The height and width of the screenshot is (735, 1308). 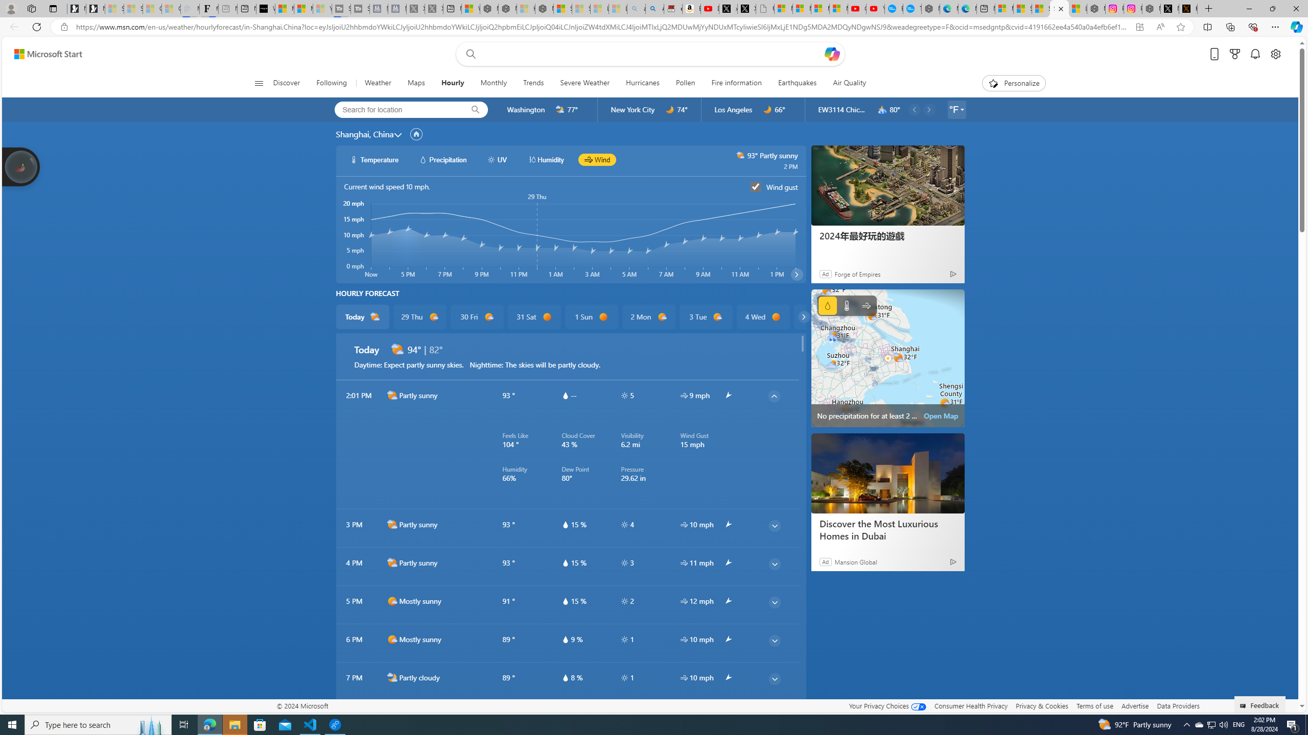 What do you see at coordinates (21, 166) in the screenshot?
I see `Join us in planting real trees to help our planet!` at bounding box center [21, 166].